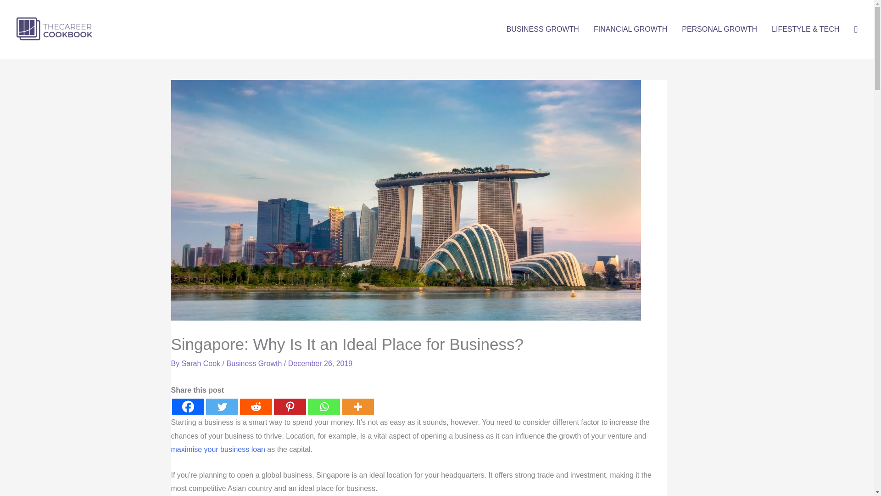 This screenshot has width=881, height=496. I want to click on Pinterest, so click(289, 406).